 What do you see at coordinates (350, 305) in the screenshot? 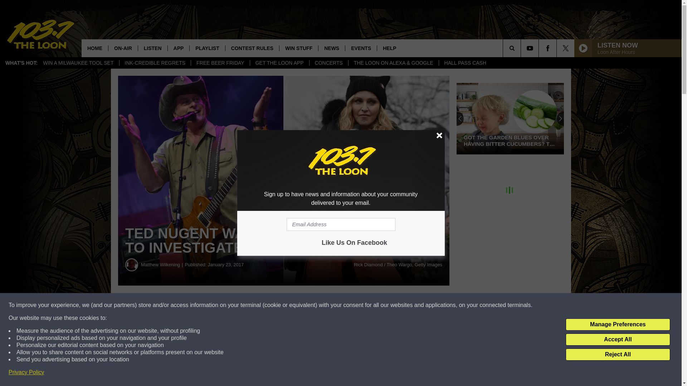
I see `Share on Twitter` at bounding box center [350, 305].